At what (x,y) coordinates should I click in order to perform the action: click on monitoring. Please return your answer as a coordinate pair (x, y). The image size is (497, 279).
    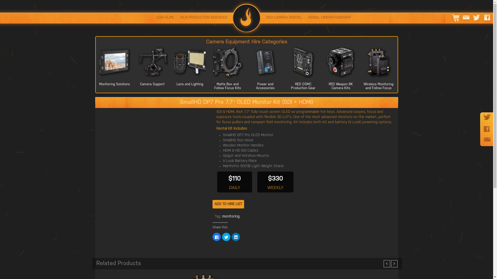
    Looking at the image, I should click on (231, 216).